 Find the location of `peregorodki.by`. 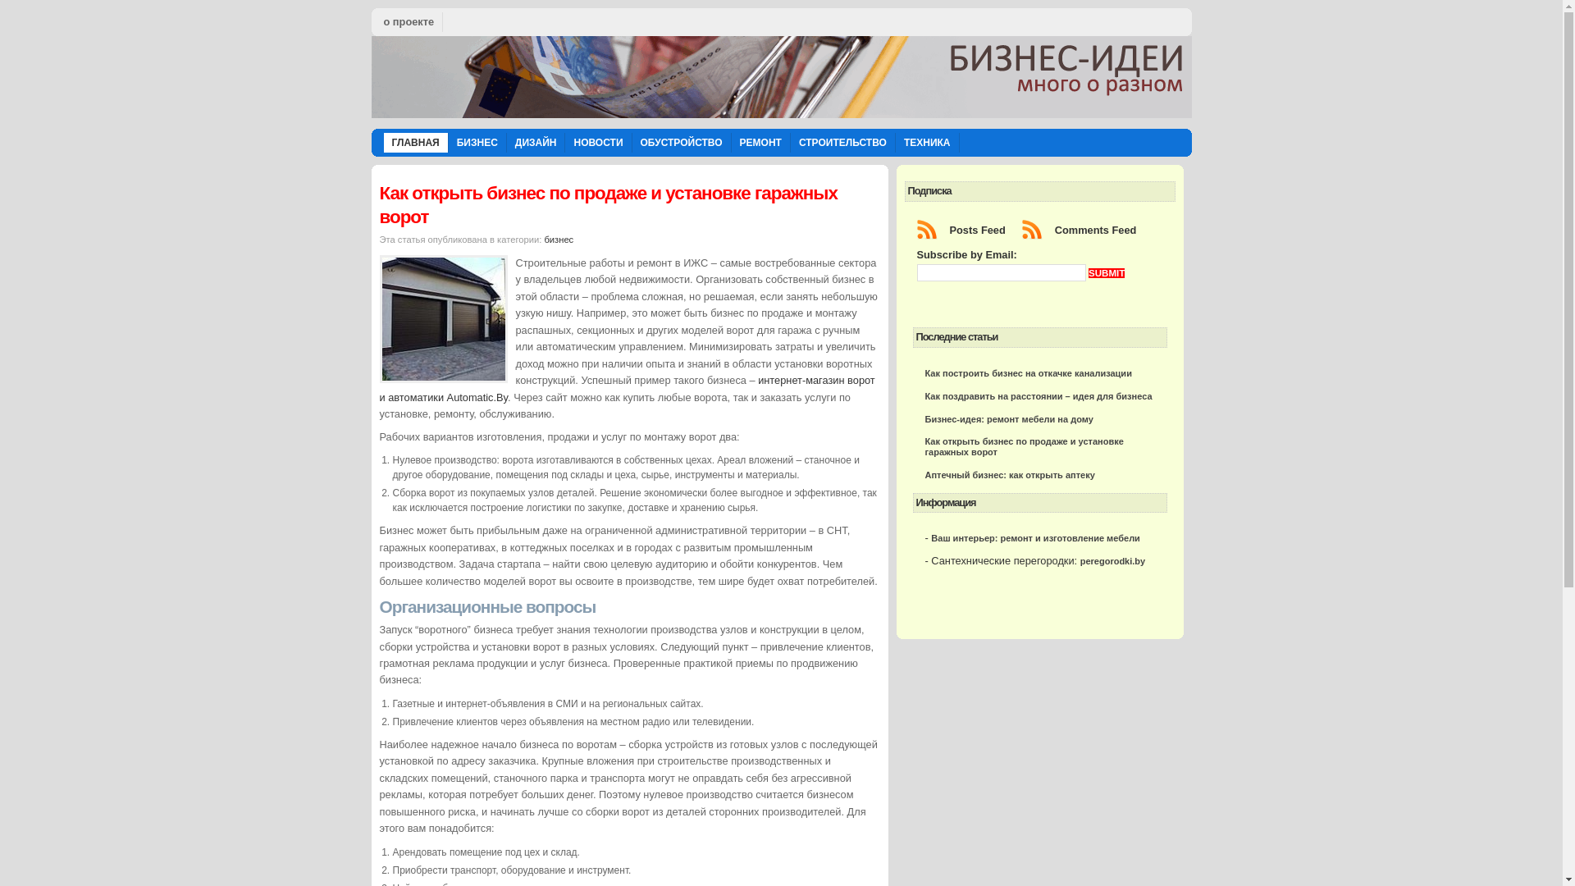

peregorodki.by is located at coordinates (1112, 561).